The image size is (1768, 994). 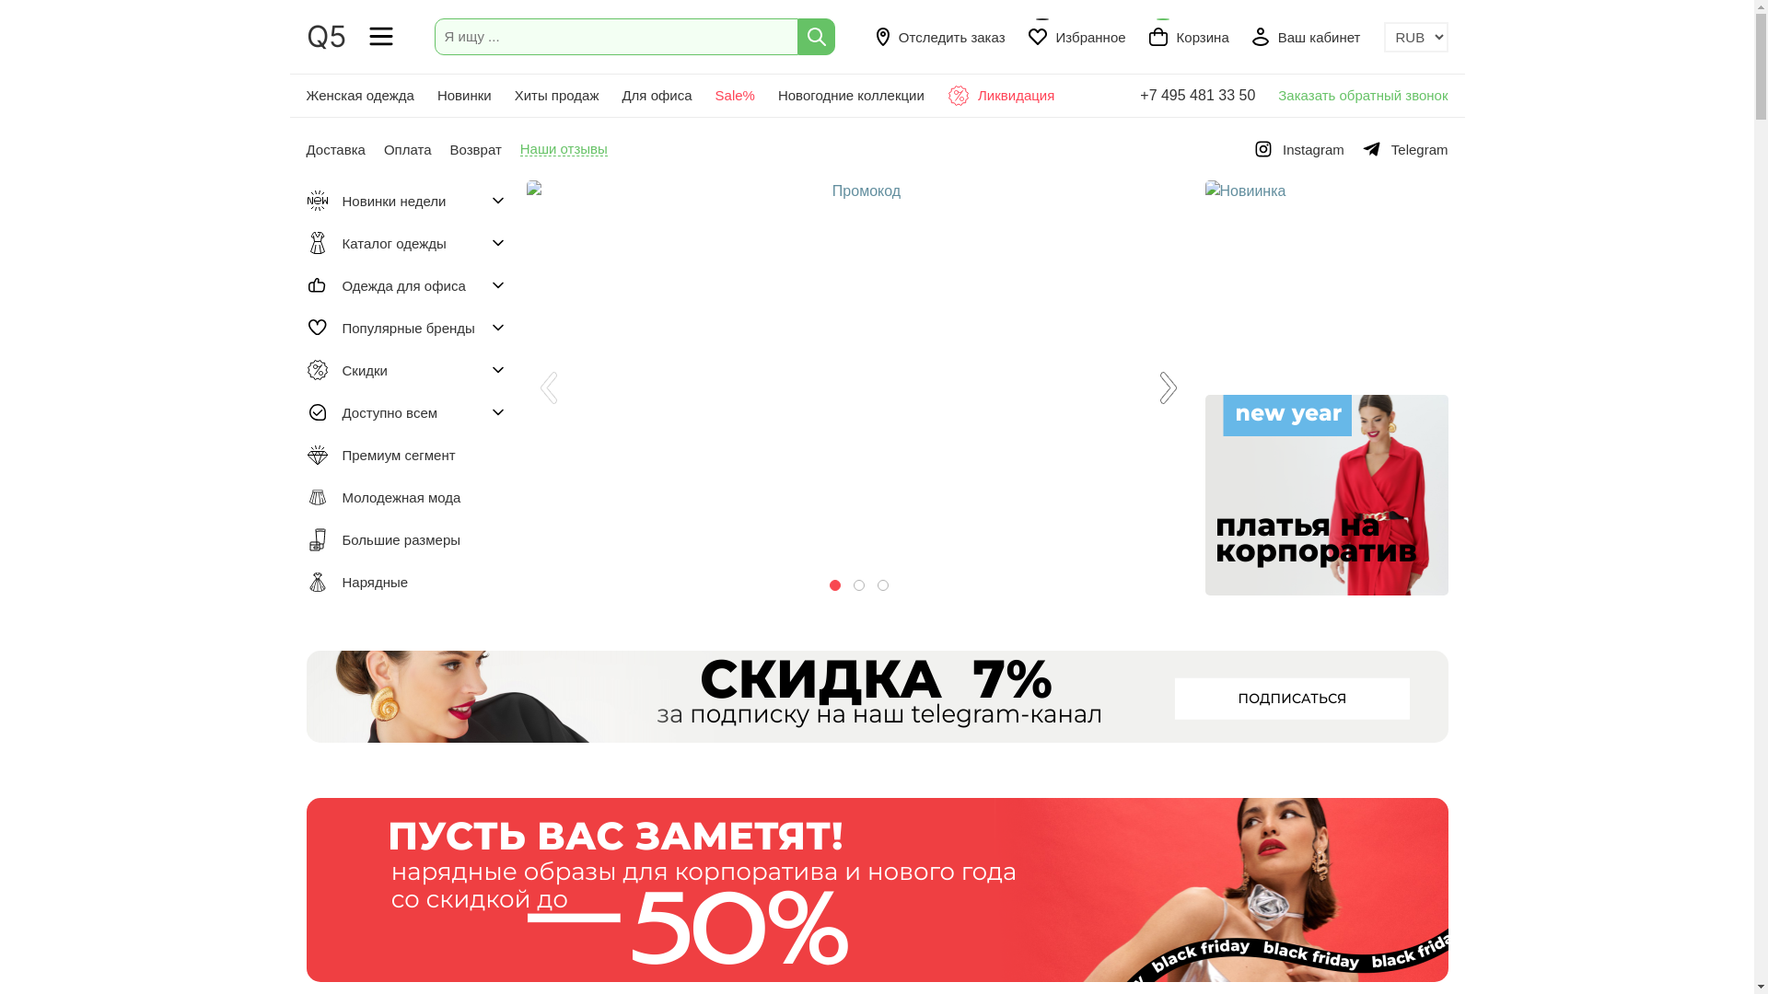 I want to click on           RUB
          BYN
          
        , so click(x=1415, y=37).